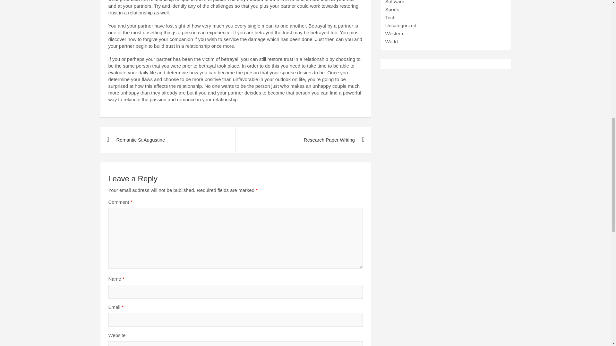 The width and height of the screenshot is (616, 346). Describe the element at coordinates (303, 140) in the screenshot. I see `Research Paper Writing` at that location.